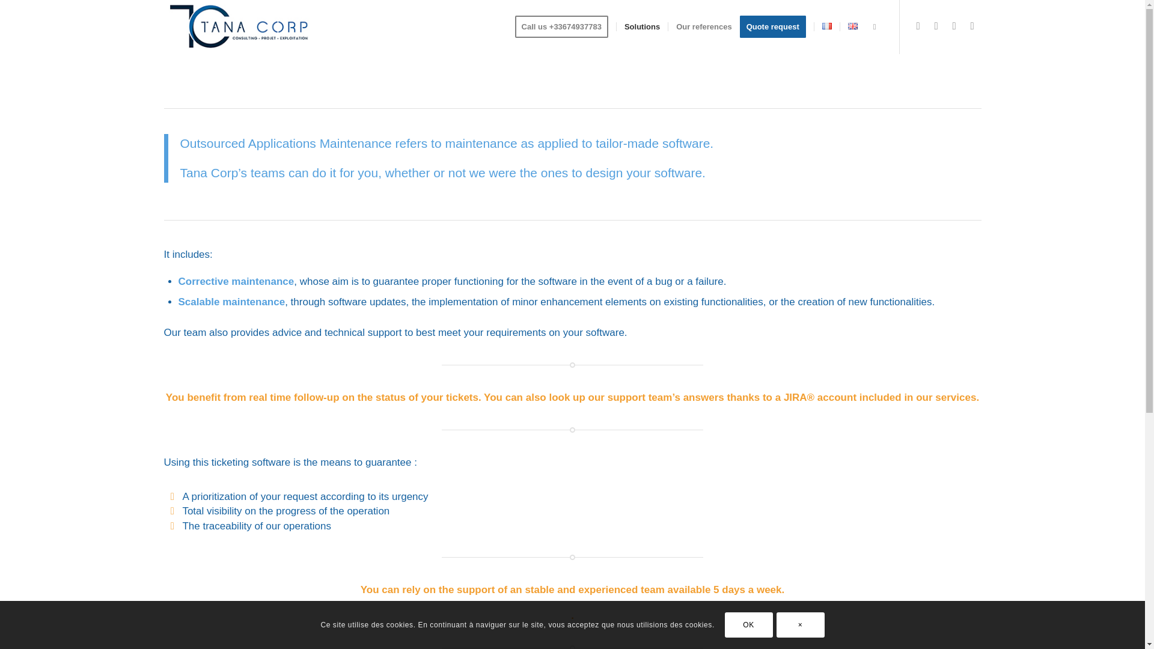 Image resolution: width=1154 pixels, height=649 pixels. What do you see at coordinates (703, 26) in the screenshot?
I see `Our references` at bounding box center [703, 26].